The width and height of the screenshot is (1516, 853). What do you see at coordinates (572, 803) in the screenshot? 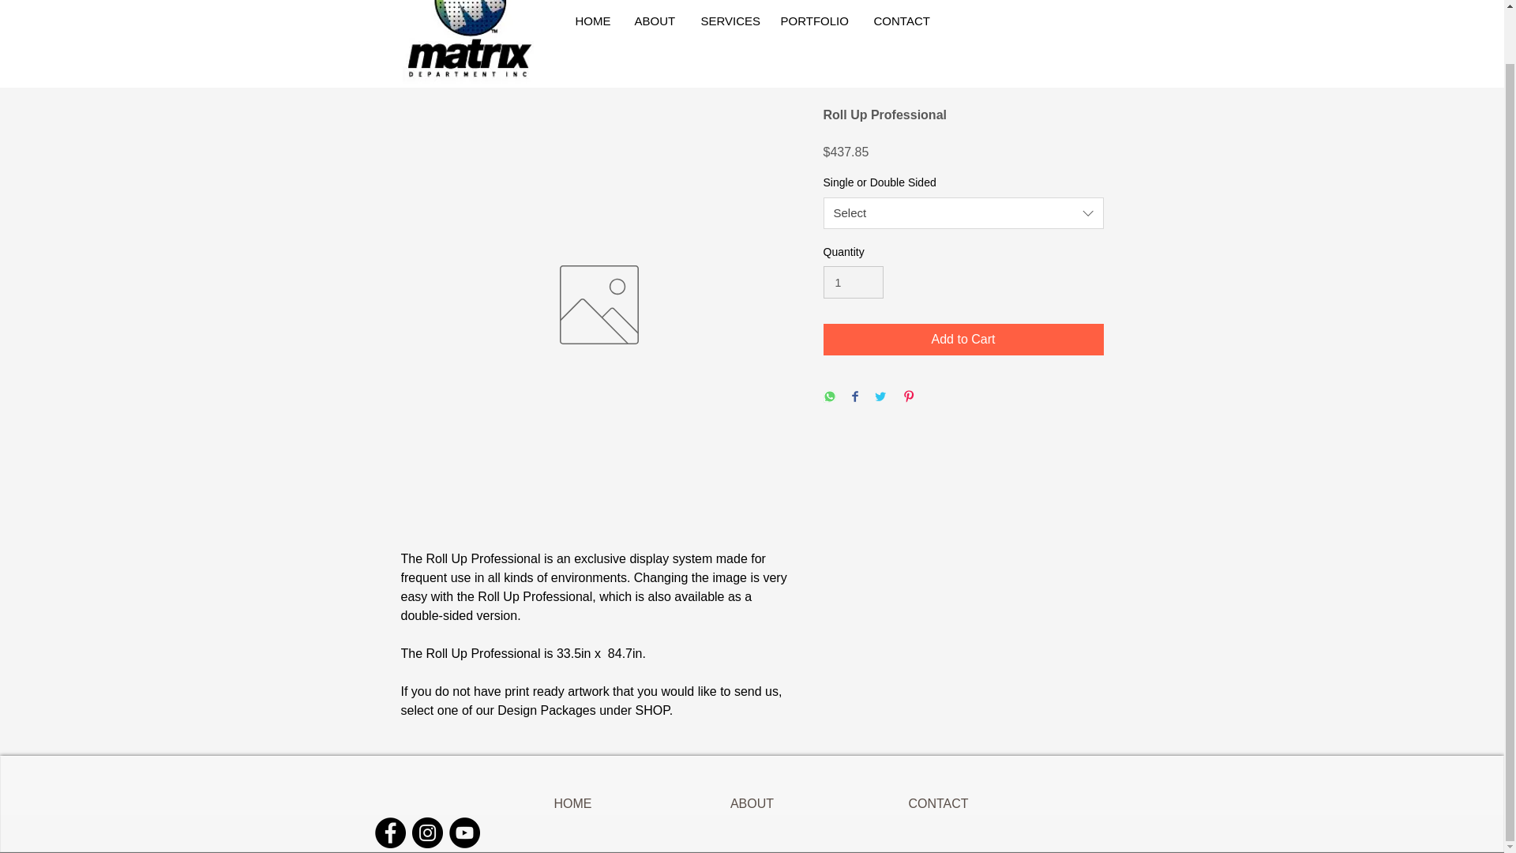
I see `HOME` at bounding box center [572, 803].